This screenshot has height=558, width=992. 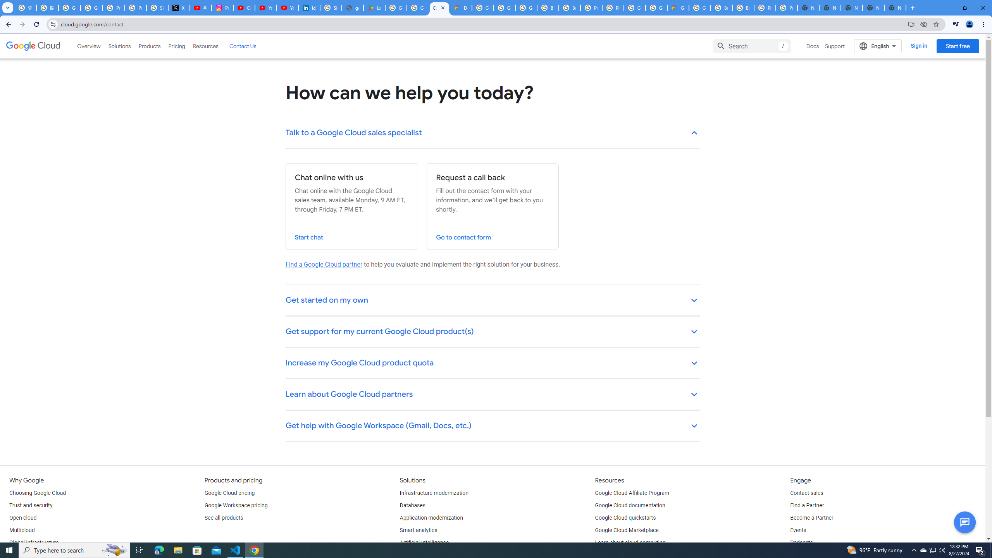 What do you see at coordinates (700, 8) in the screenshot?
I see `Google Cloud Platform` at bounding box center [700, 8].